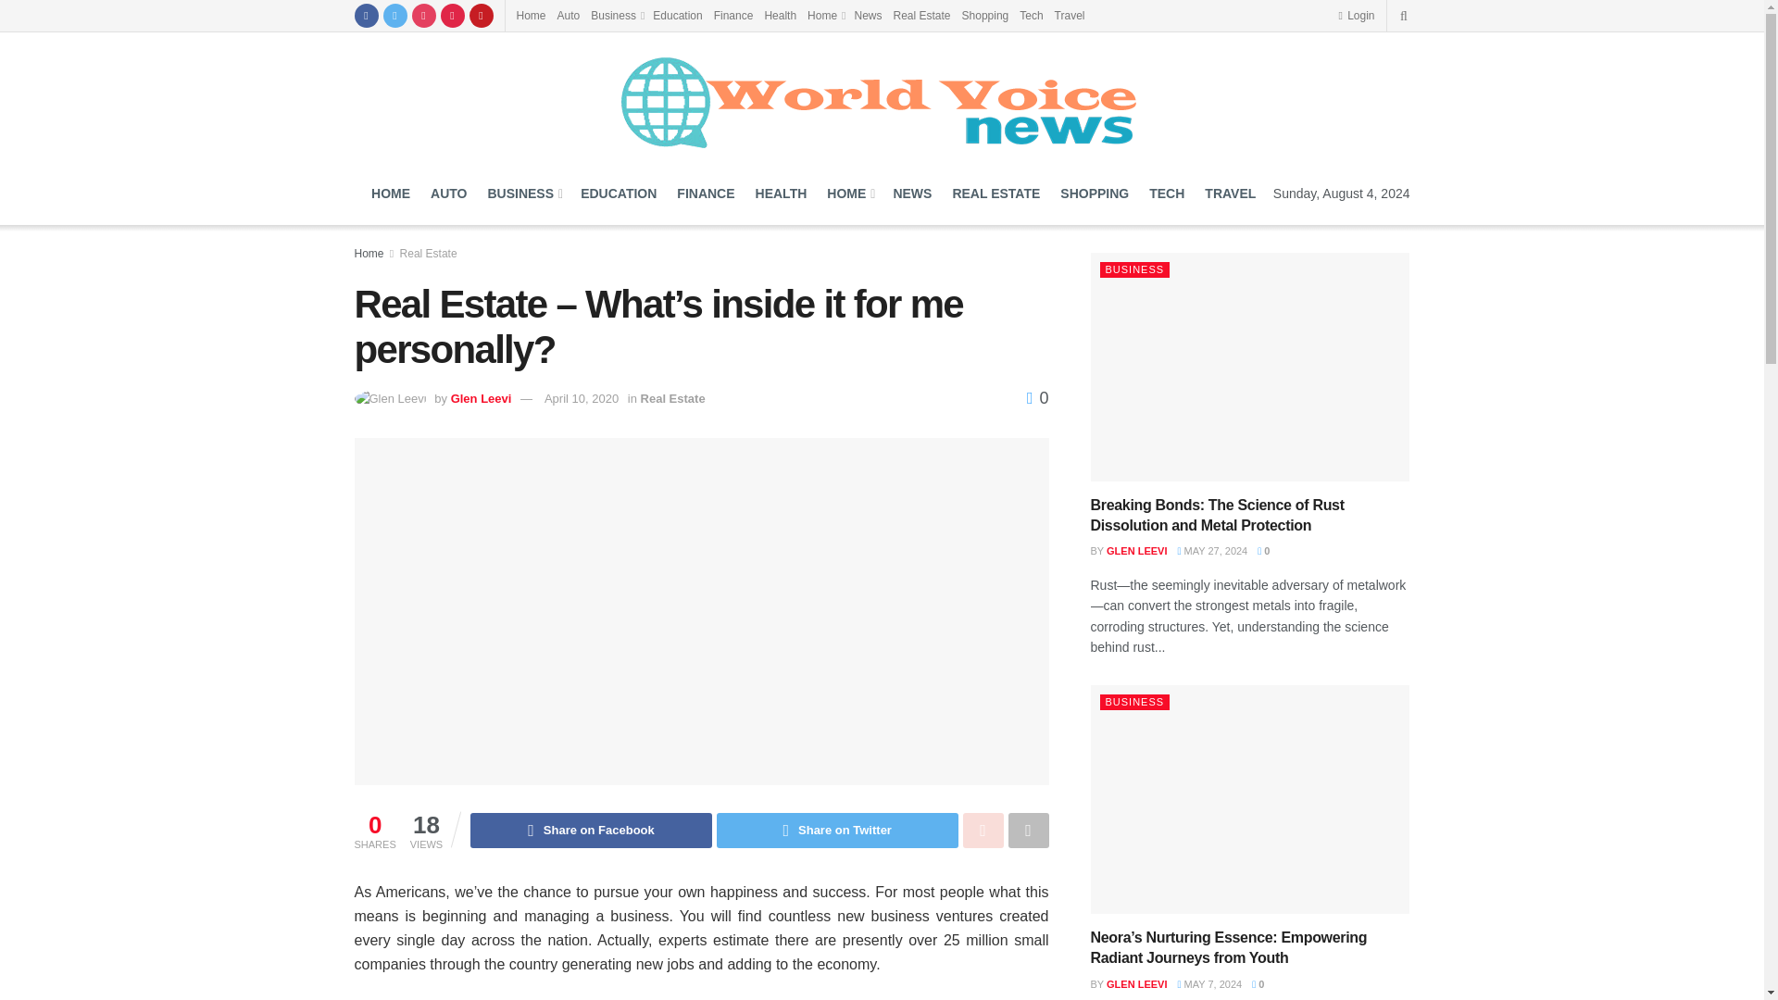  What do you see at coordinates (1069, 15) in the screenshot?
I see `Travel` at bounding box center [1069, 15].